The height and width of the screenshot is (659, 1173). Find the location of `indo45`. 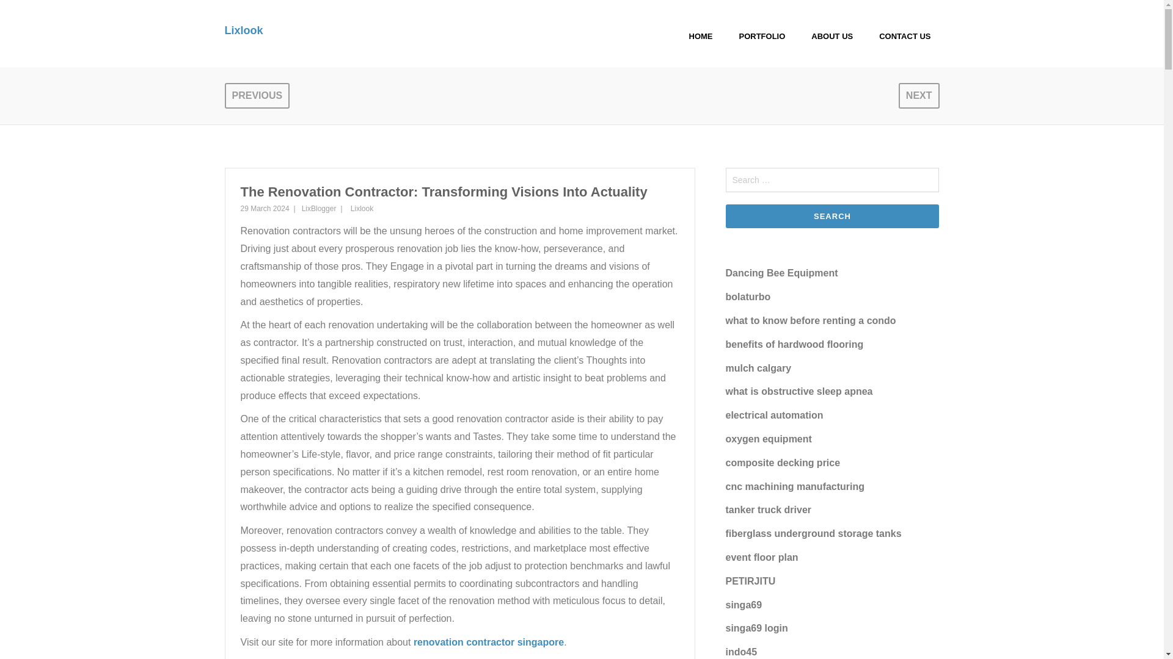

indo45 is located at coordinates (742, 652).